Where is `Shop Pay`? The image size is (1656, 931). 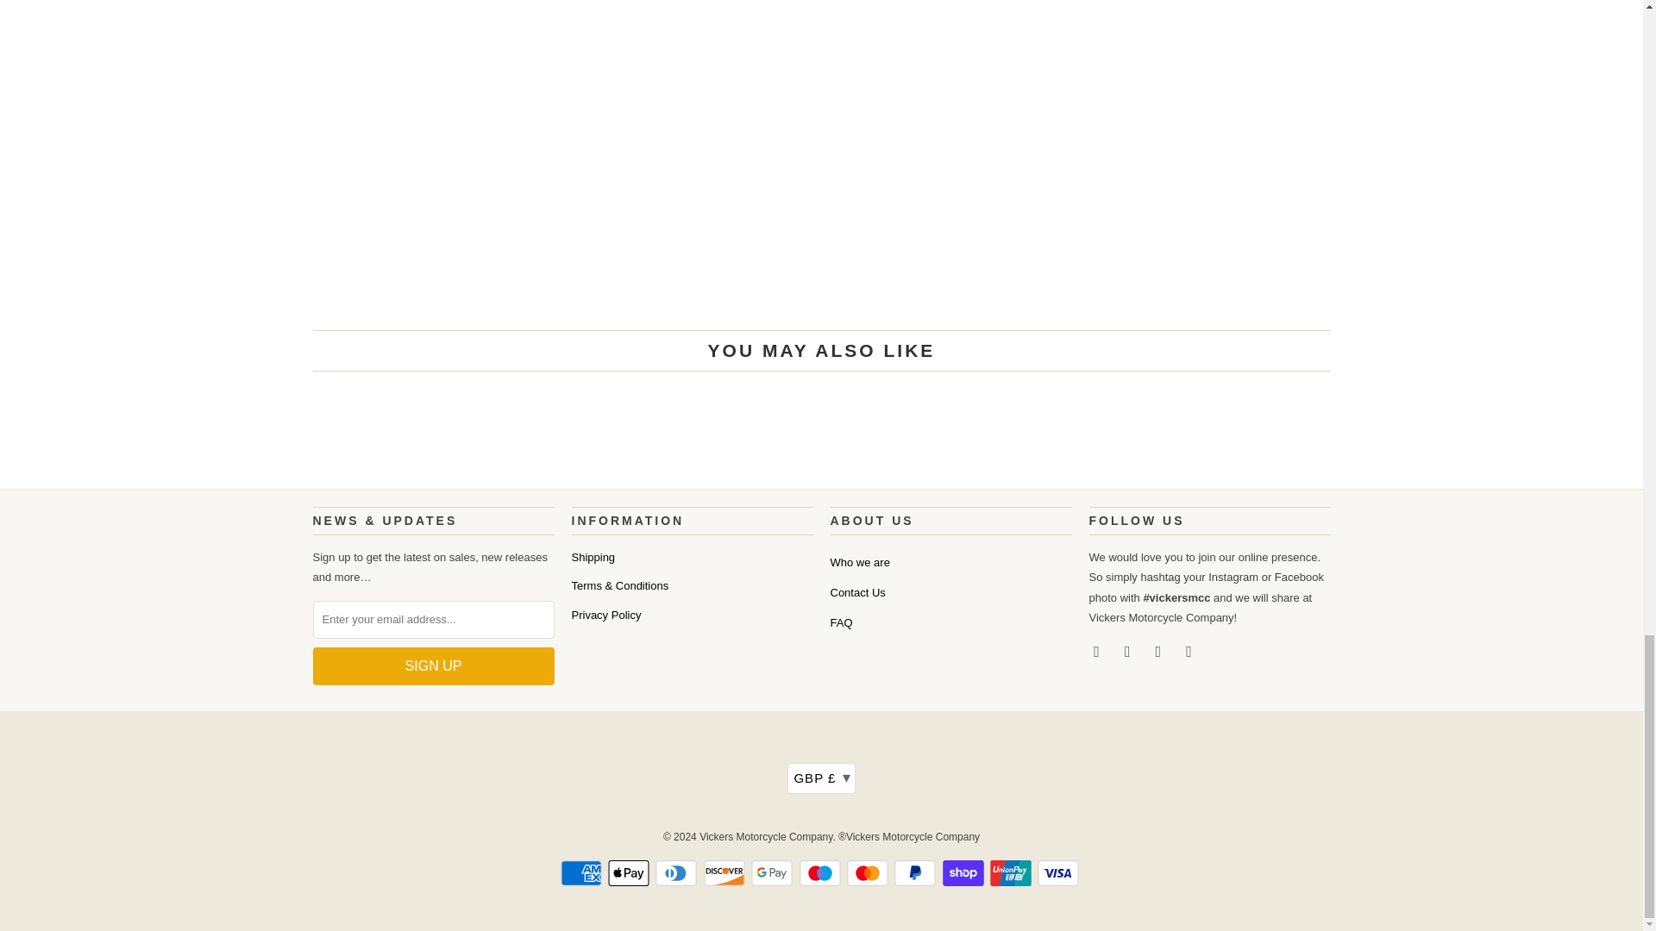
Shop Pay is located at coordinates (964, 872).